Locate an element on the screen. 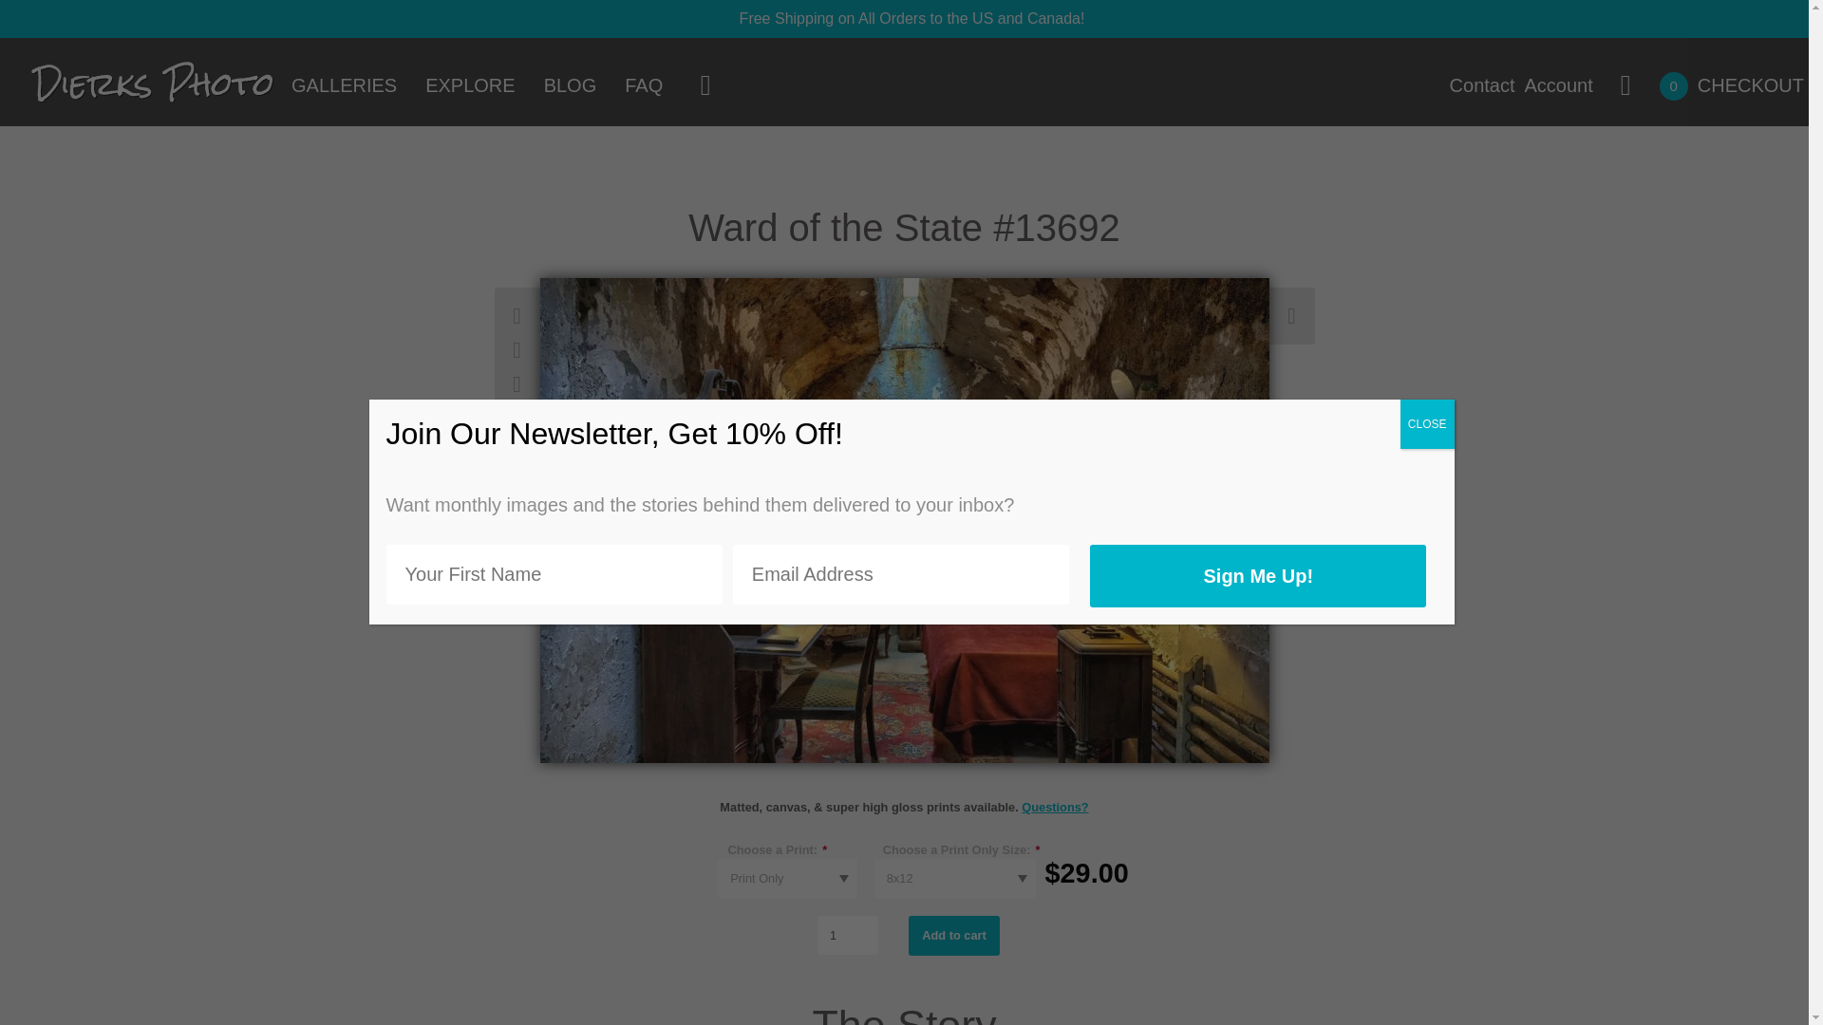 Image resolution: width=1823 pixels, height=1025 pixels. Add to cart is located at coordinates (953, 936).